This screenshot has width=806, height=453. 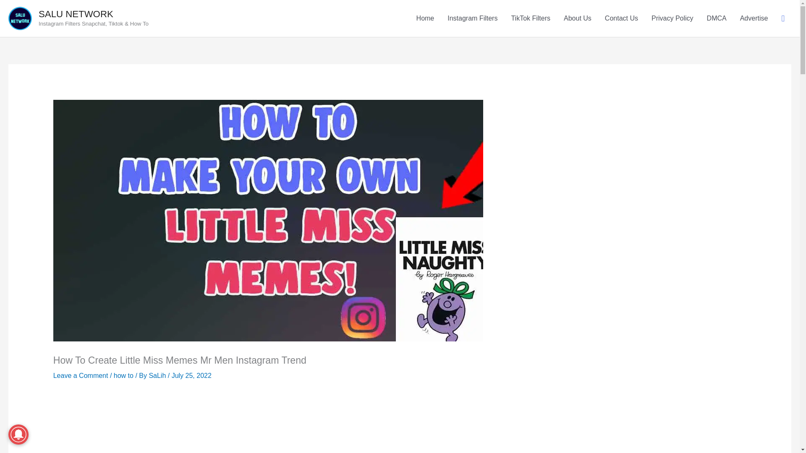 I want to click on DMCA, so click(x=717, y=18).